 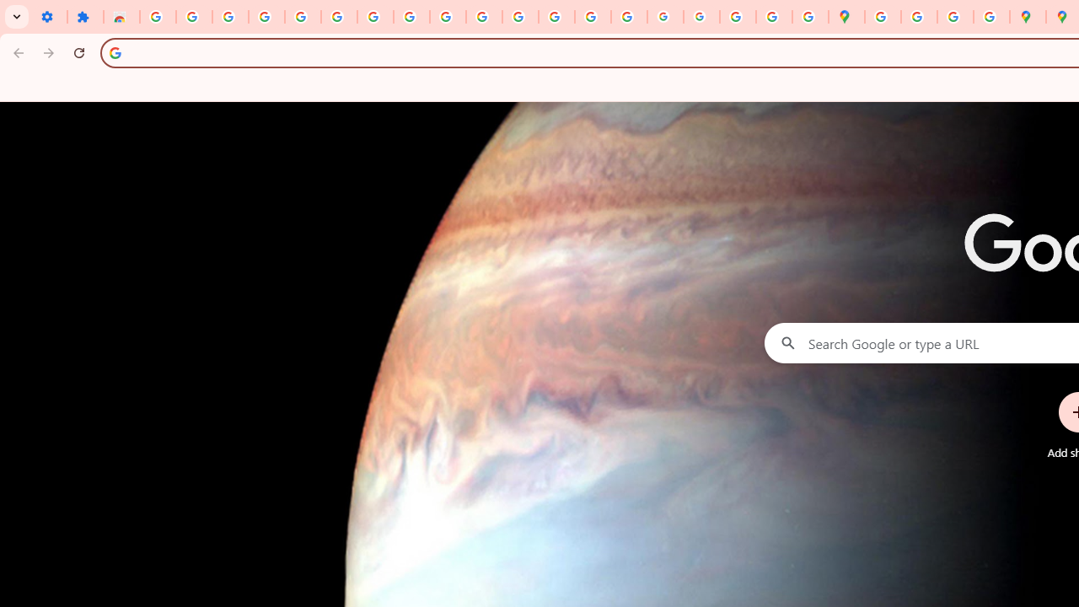 What do you see at coordinates (520, 17) in the screenshot?
I see `https://scholar.google.com/` at bounding box center [520, 17].